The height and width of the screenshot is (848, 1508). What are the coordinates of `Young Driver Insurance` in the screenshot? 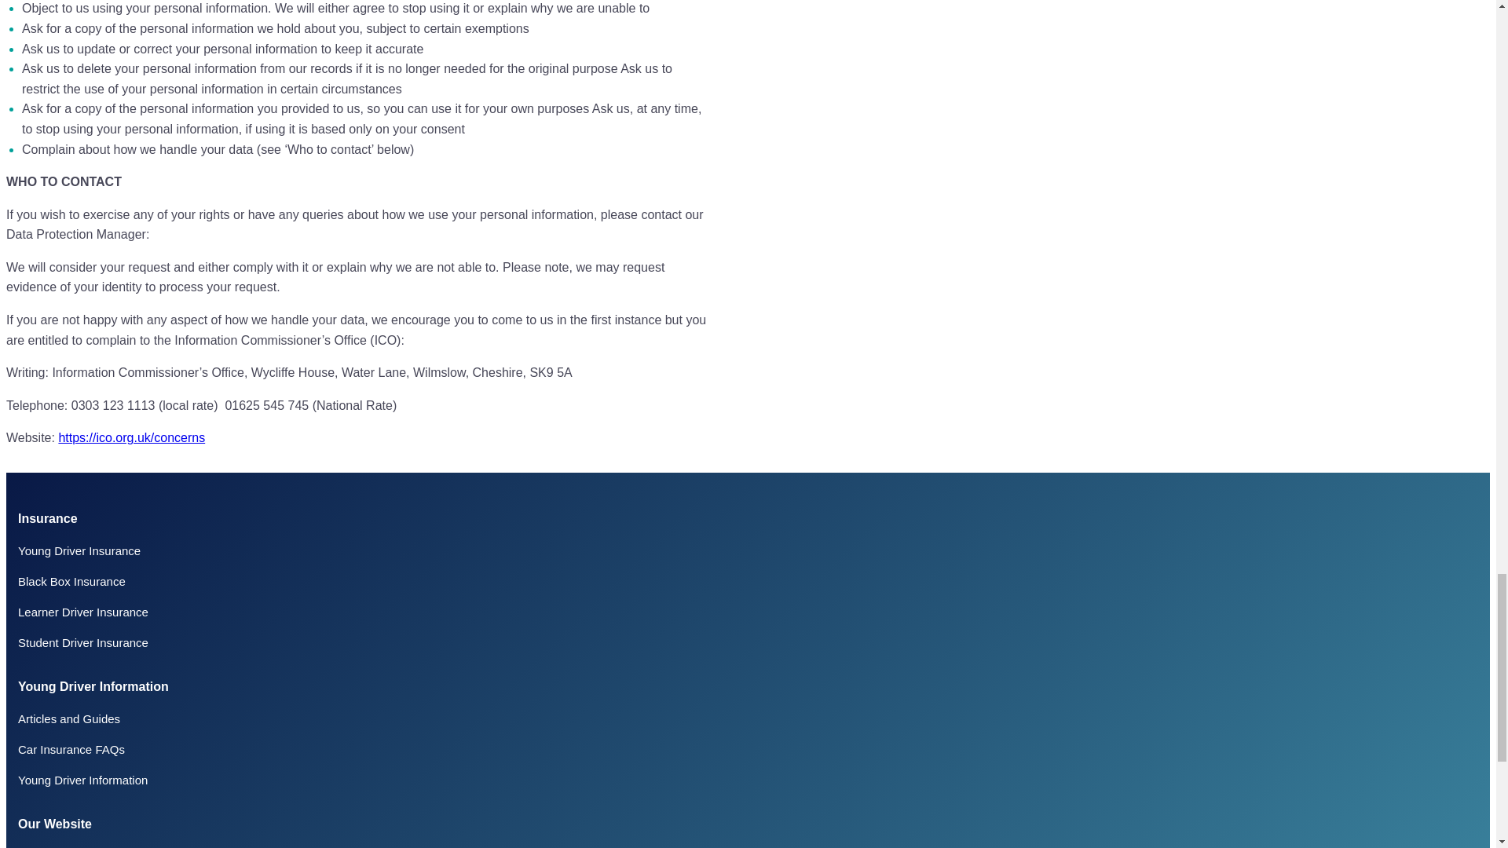 It's located at (79, 550).